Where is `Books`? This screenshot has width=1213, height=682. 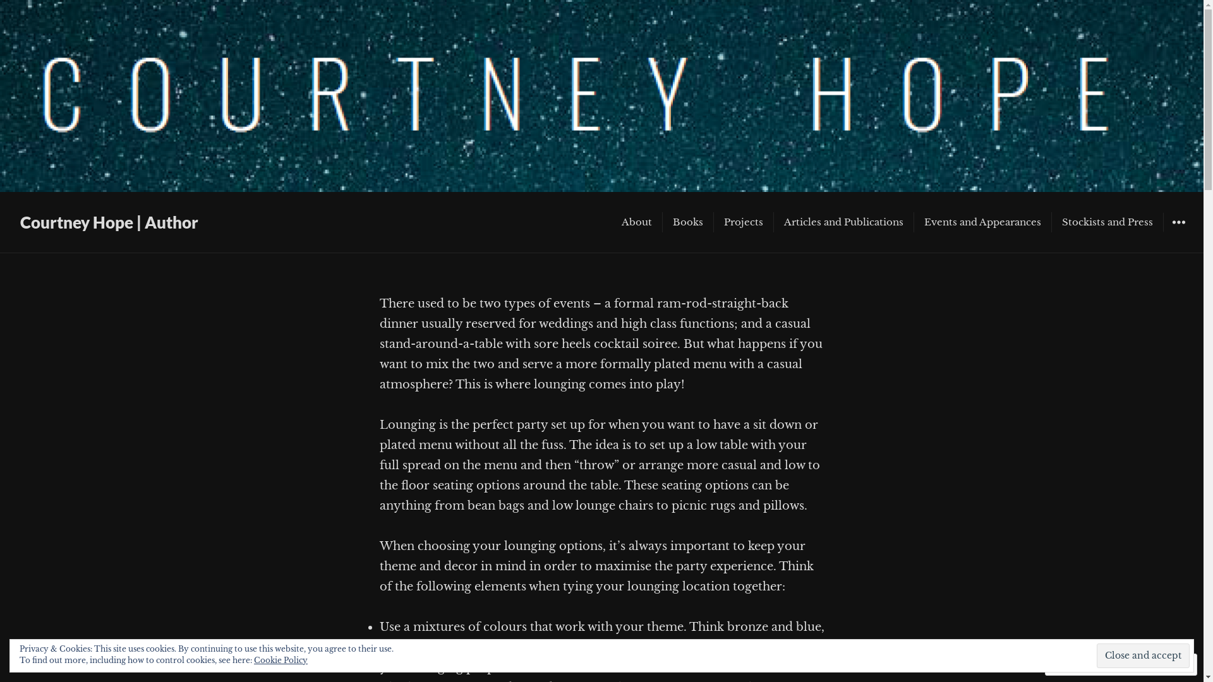 Books is located at coordinates (688, 222).